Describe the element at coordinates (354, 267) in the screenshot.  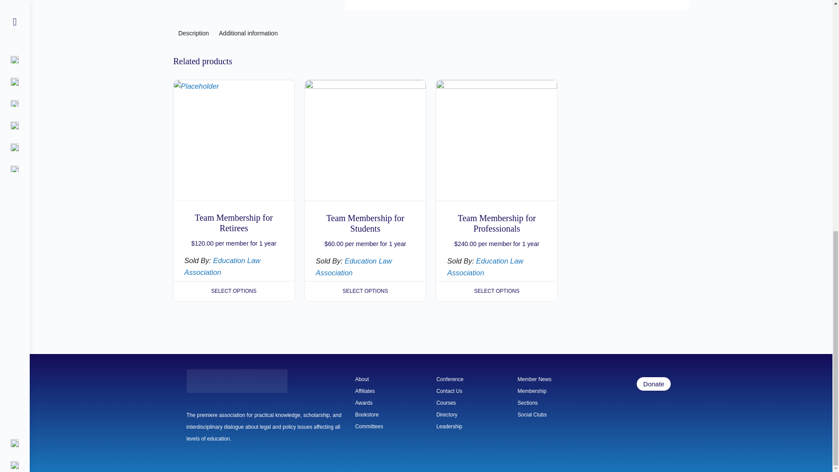
I see `Education Law Association` at that location.